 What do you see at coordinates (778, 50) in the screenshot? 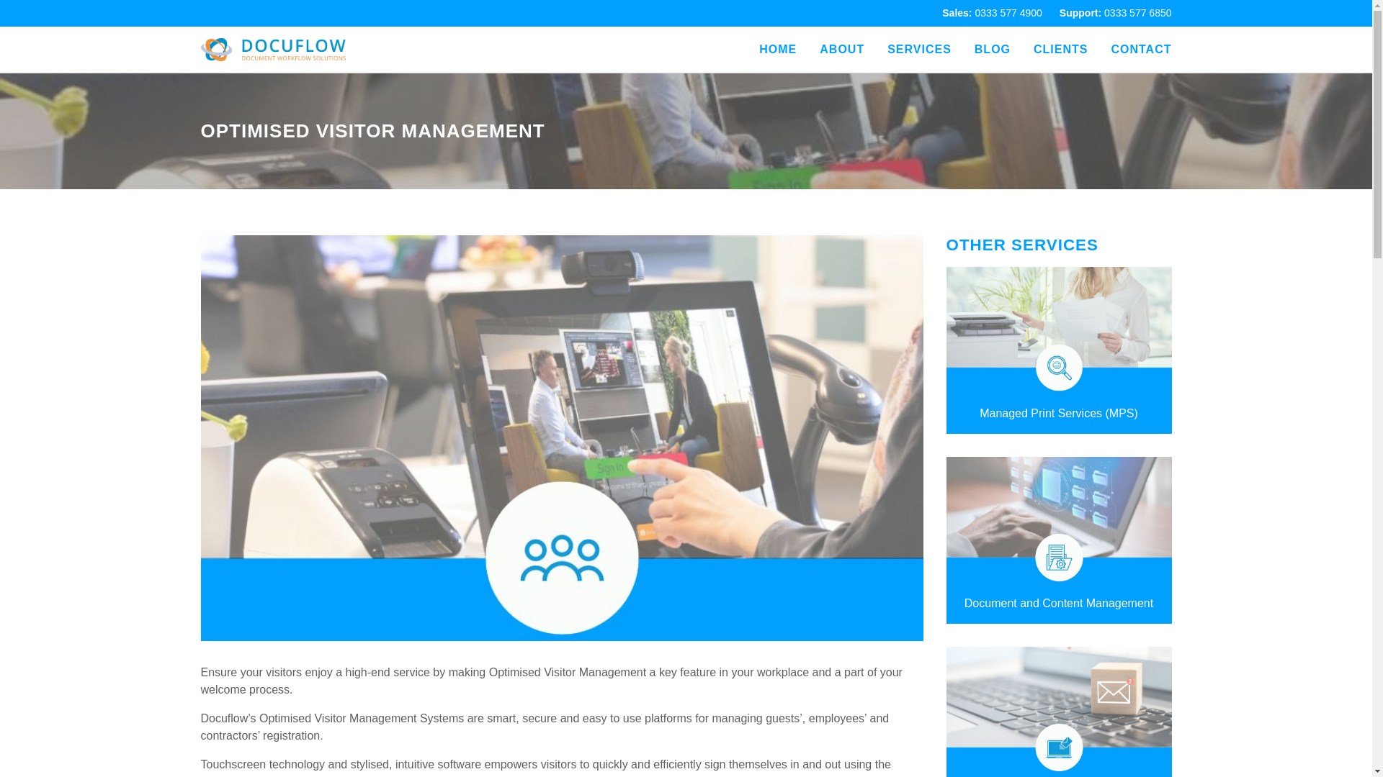
I see `HOME` at bounding box center [778, 50].